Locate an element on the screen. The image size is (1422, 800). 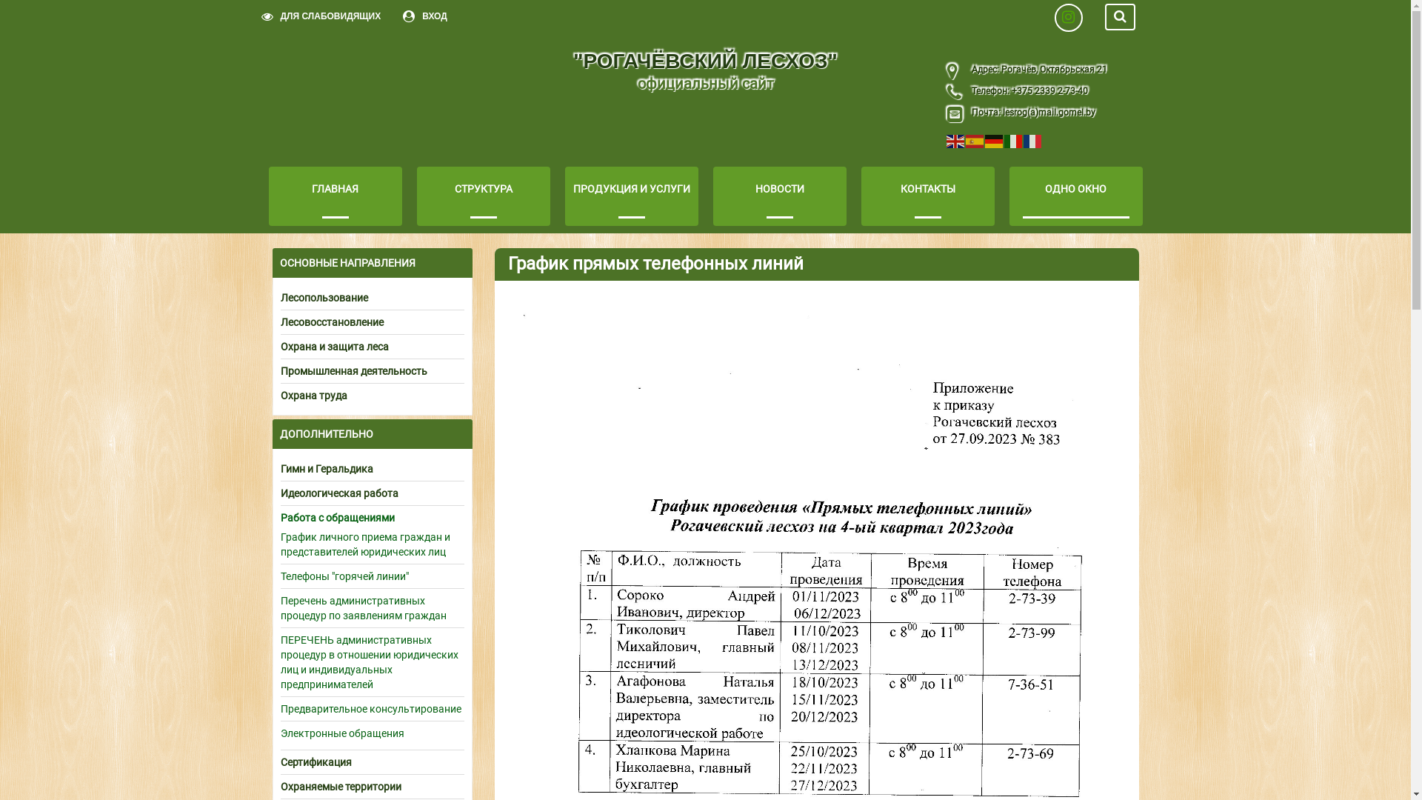
Italiano is located at coordinates (1014, 141).